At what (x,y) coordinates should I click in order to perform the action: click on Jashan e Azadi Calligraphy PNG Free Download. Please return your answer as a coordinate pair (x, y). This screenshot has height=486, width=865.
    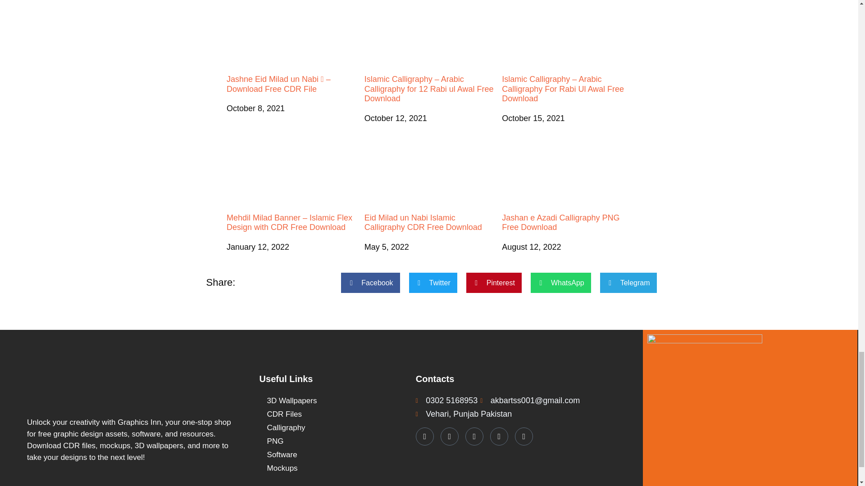
    Looking at the image, I should click on (566, 187).